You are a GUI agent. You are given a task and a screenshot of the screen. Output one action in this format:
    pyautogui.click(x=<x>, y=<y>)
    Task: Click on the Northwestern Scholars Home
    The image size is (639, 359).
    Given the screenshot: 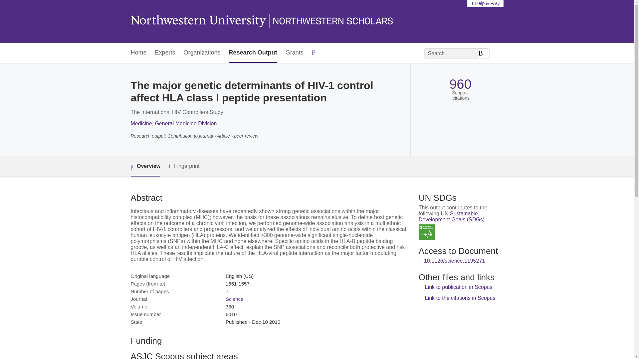 What is the action you would take?
    pyautogui.click(x=261, y=22)
    